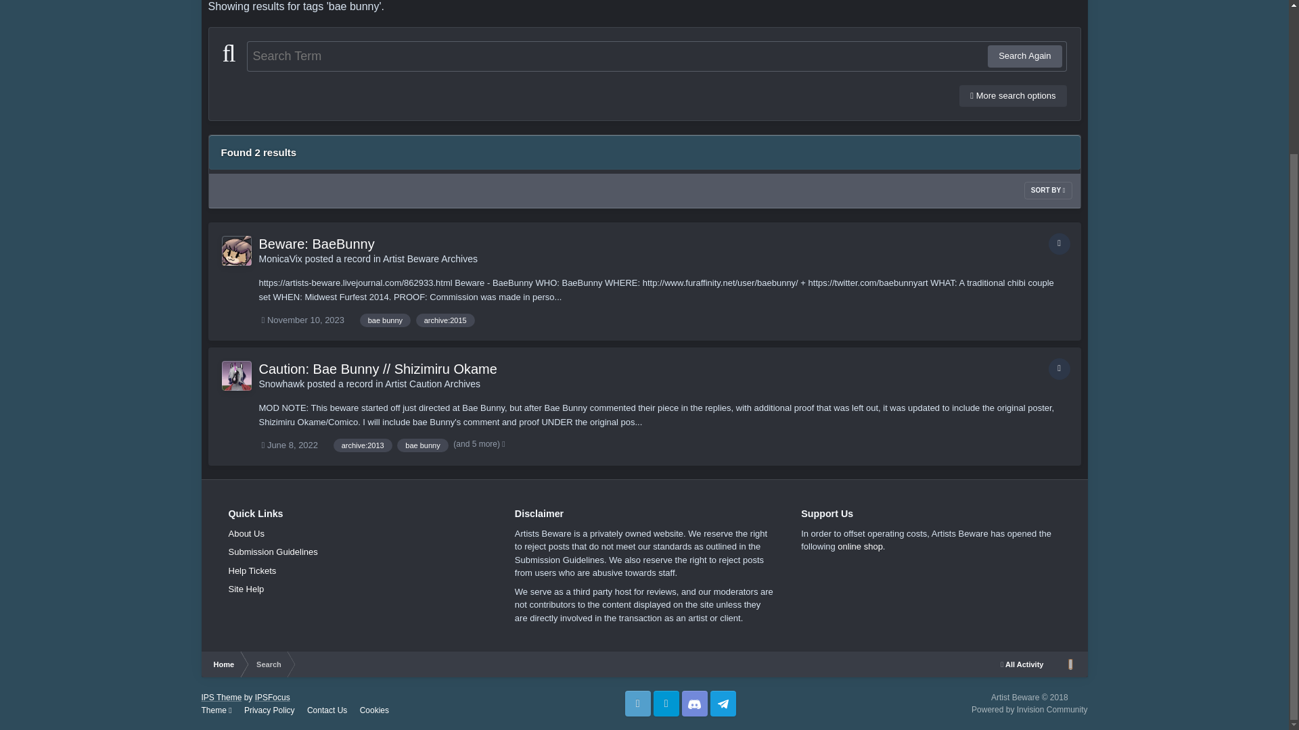 Image resolution: width=1299 pixels, height=730 pixels. What do you see at coordinates (281, 384) in the screenshot?
I see `Go to Snowhawk's profile` at bounding box center [281, 384].